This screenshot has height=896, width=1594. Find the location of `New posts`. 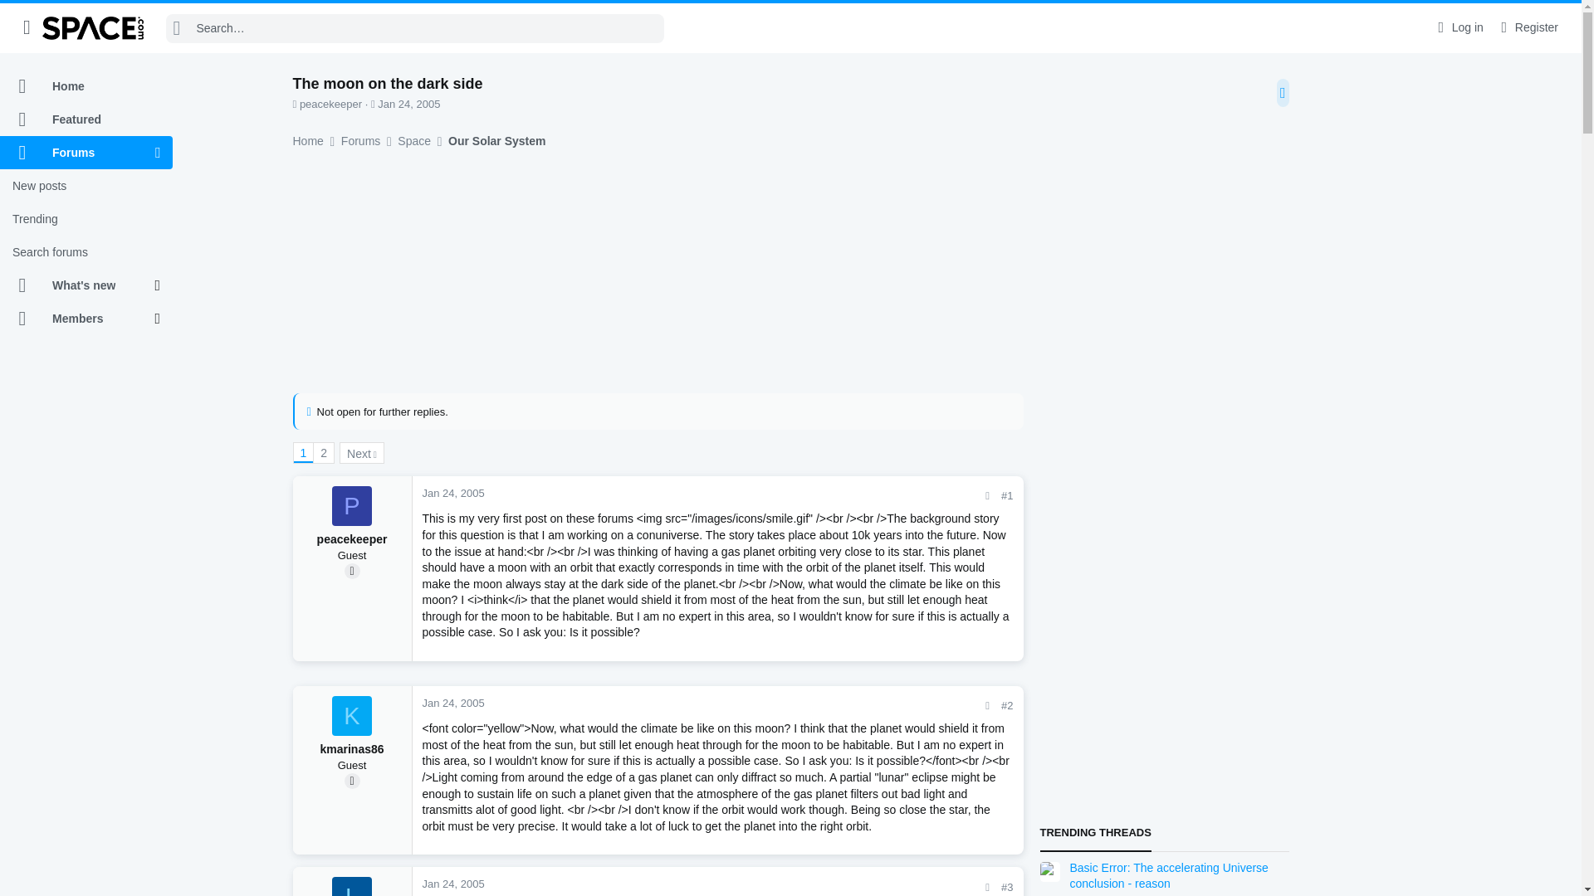

New posts is located at coordinates (86, 186).